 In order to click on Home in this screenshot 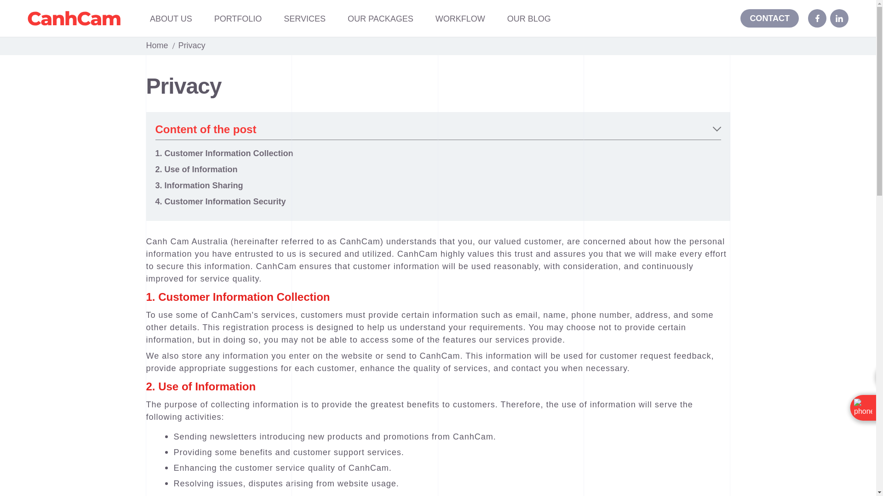, I will do `click(157, 45)`.